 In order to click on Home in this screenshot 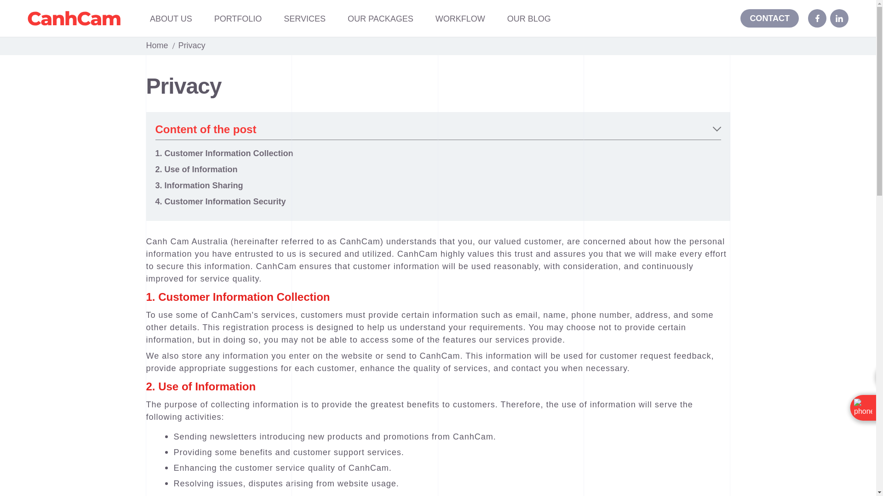, I will do `click(157, 45)`.